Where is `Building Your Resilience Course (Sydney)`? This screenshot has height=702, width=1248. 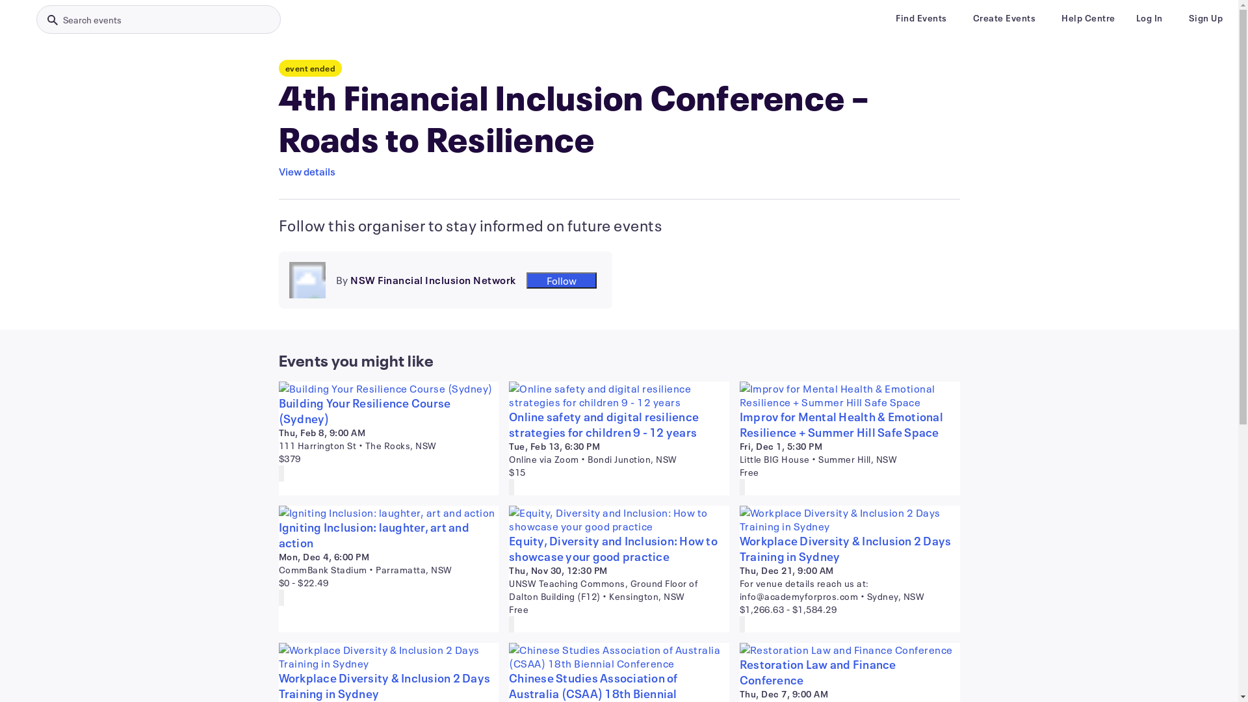 Building Your Resilience Course (Sydney) is located at coordinates (389, 411).